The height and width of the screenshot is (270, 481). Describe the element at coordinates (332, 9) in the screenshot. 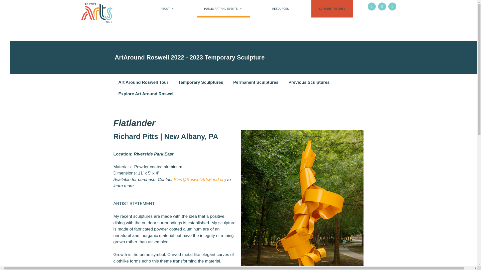

I see `SUPPORT THE ARTS` at that location.